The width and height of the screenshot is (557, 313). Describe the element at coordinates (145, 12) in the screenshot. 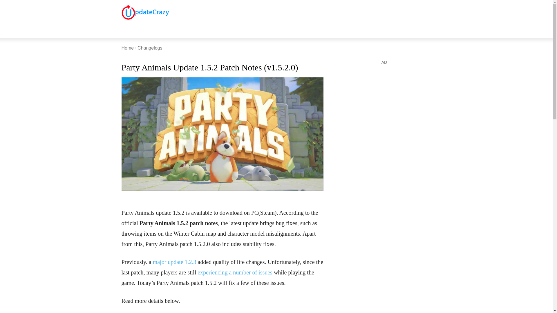

I see `Game Patch Notes for PS4, Xbox One and PC` at that location.